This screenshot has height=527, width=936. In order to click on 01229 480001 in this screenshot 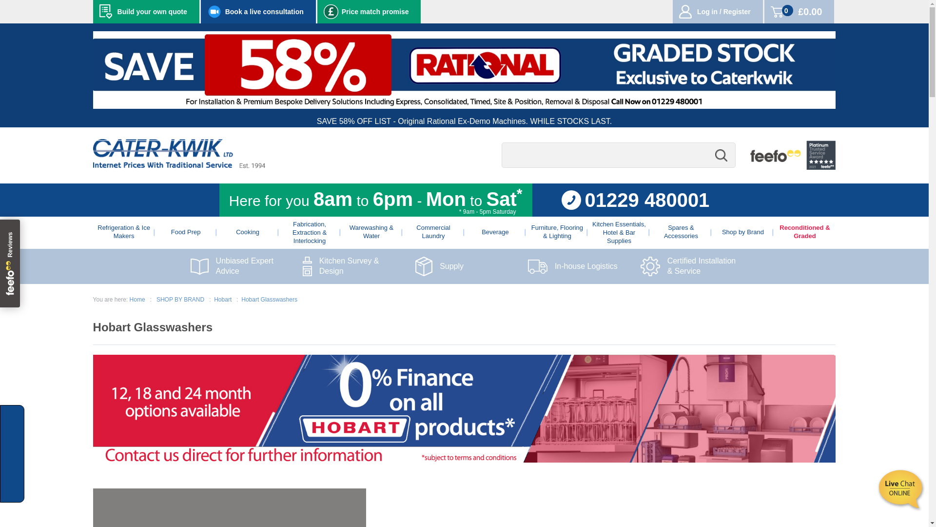, I will do `click(636, 200)`.